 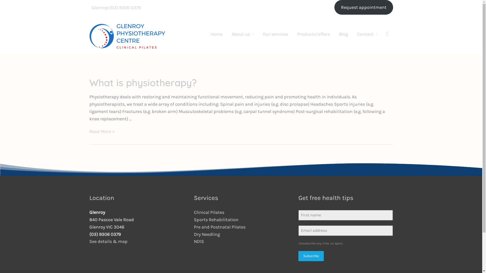 What do you see at coordinates (143, 82) in the screenshot?
I see `What is physiotherapy?` at bounding box center [143, 82].